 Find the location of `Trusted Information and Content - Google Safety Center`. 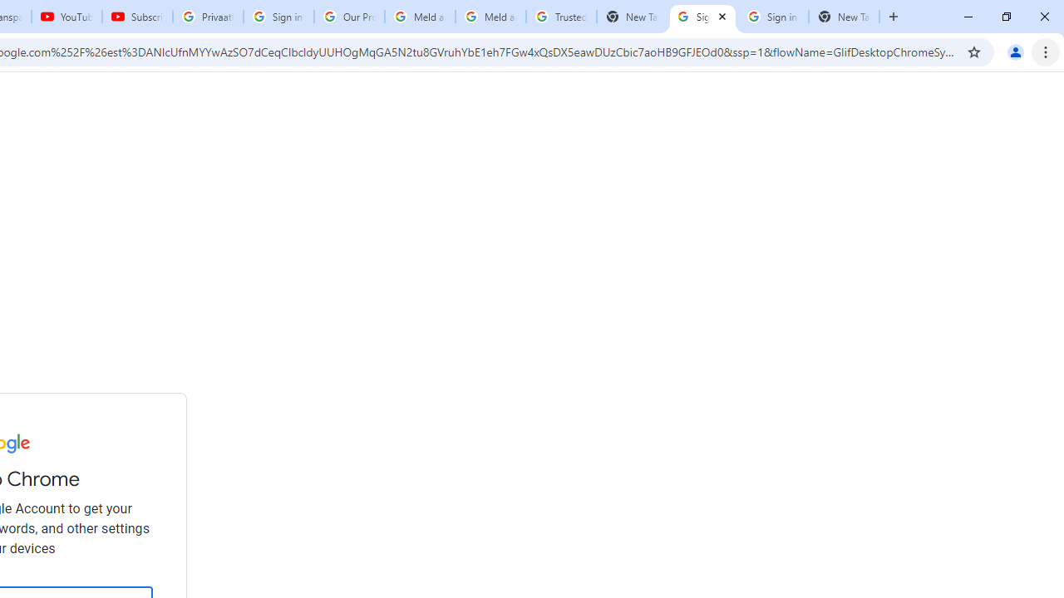

Trusted Information and Content - Google Safety Center is located at coordinates (562, 17).